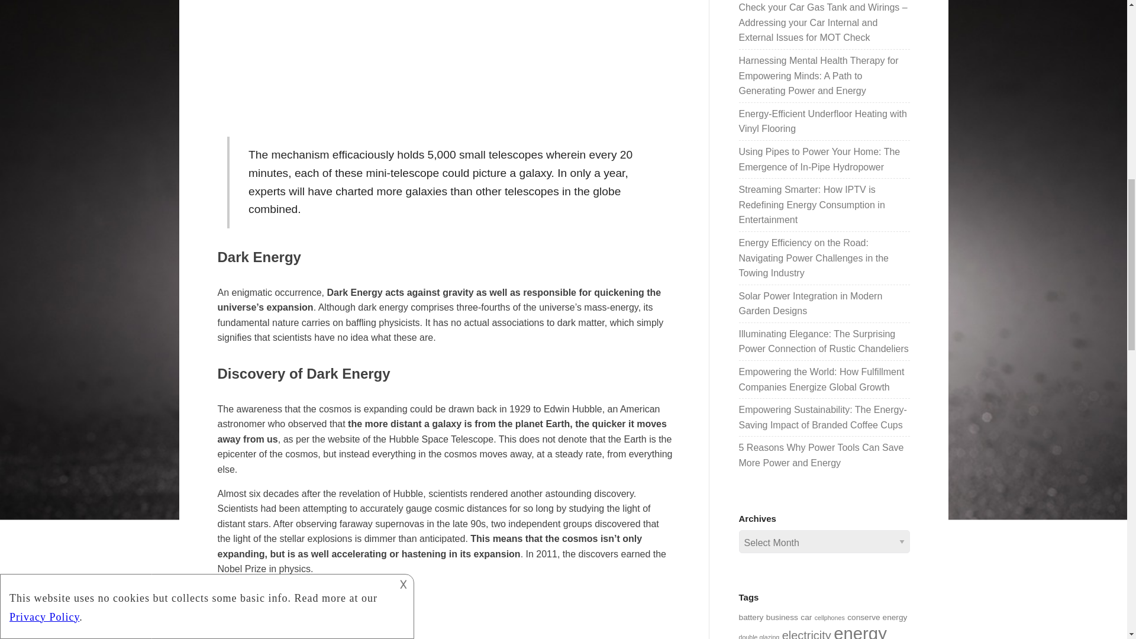 This screenshot has height=639, width=1136. Describe the element at coordinates (407, 612) in the screenshot. I see `What is Dark Energy?` at that location.